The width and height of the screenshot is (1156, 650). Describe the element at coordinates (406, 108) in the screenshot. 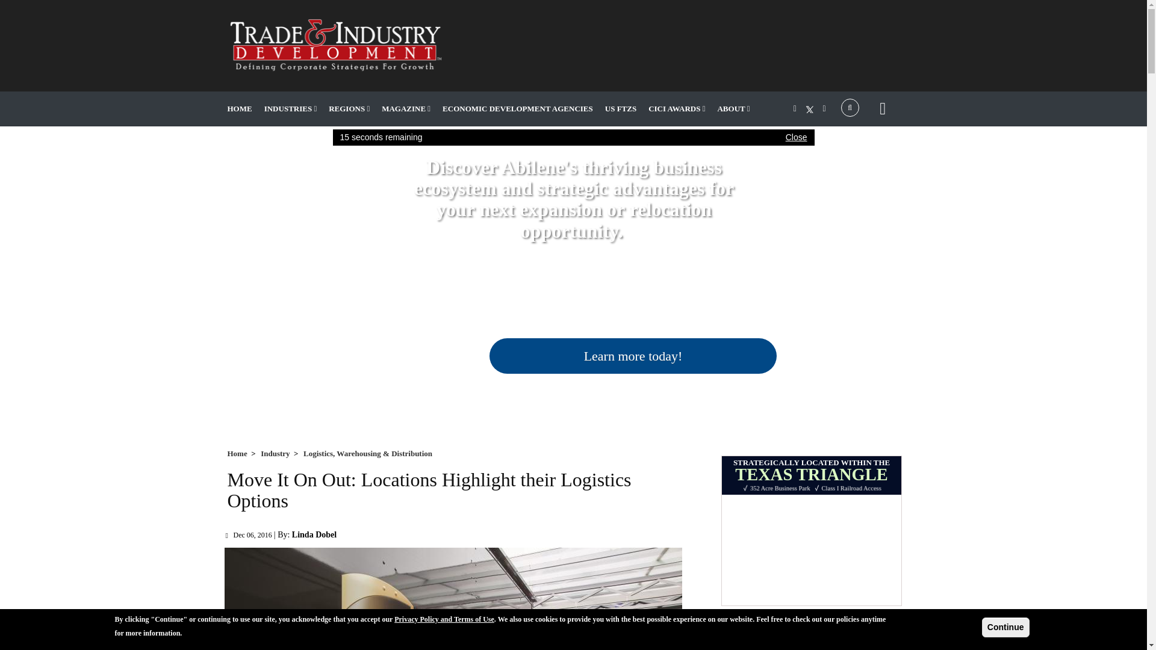

I see `MAGAZINE` at that location.